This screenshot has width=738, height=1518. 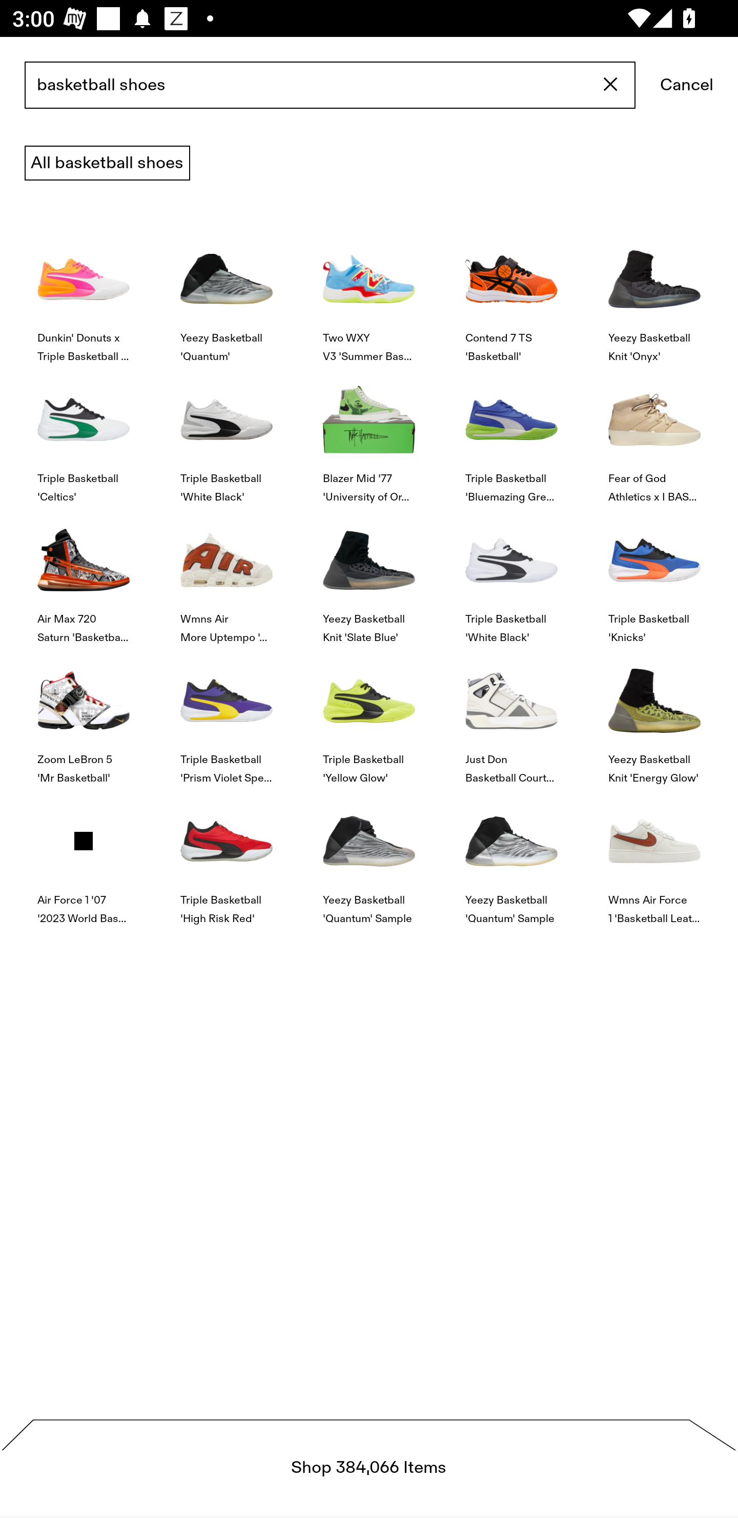 I want to click on basketball shoes, so click(x=330, y=86).